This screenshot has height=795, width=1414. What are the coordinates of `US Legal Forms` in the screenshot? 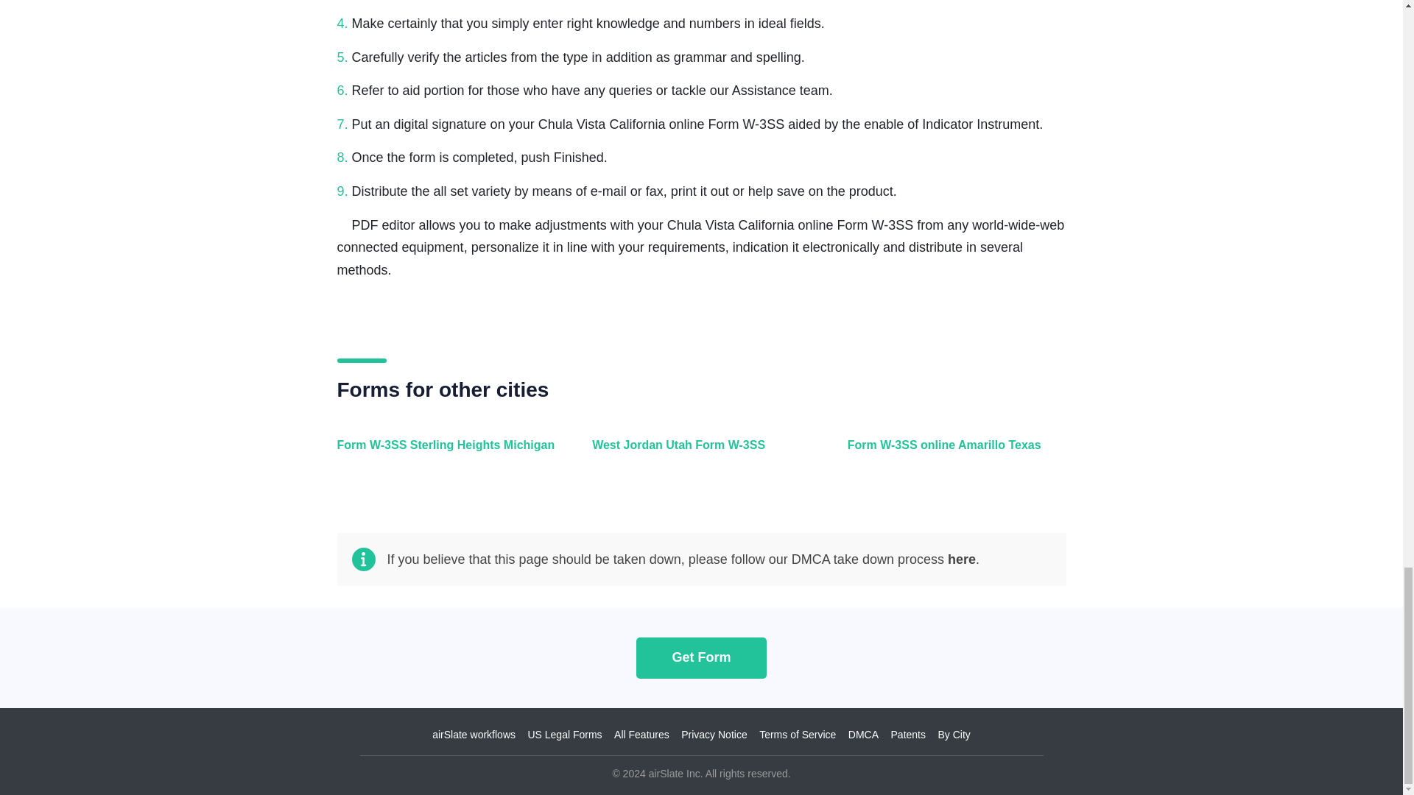 It's located at (564, 735).